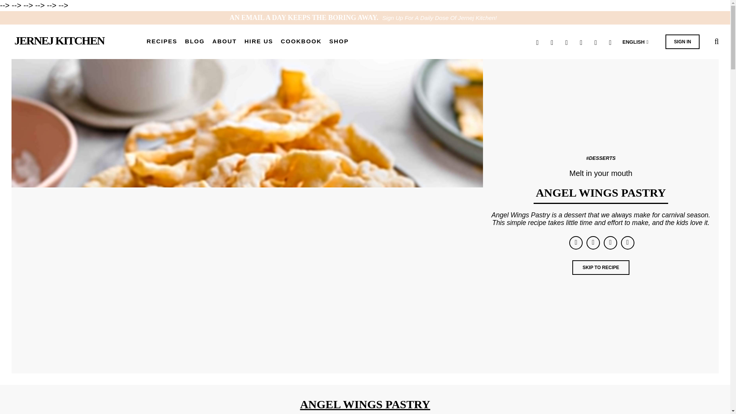 Image resolution: width=736 pixels, height=414 pixels. I want to click on JERNEJ KITCHEN, so click(59, 41).